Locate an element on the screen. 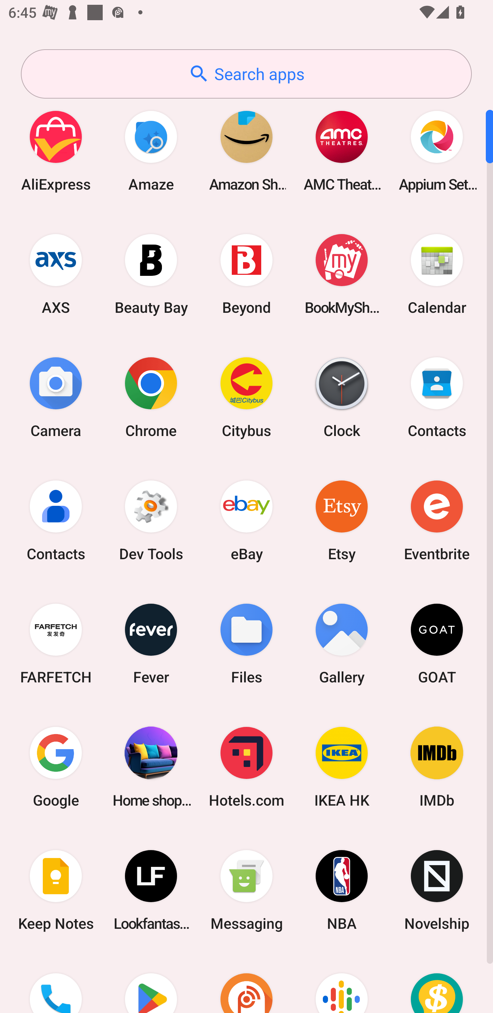 This screenshot has width=493, height=1013. Etsy is located at coordinates (342, 520).